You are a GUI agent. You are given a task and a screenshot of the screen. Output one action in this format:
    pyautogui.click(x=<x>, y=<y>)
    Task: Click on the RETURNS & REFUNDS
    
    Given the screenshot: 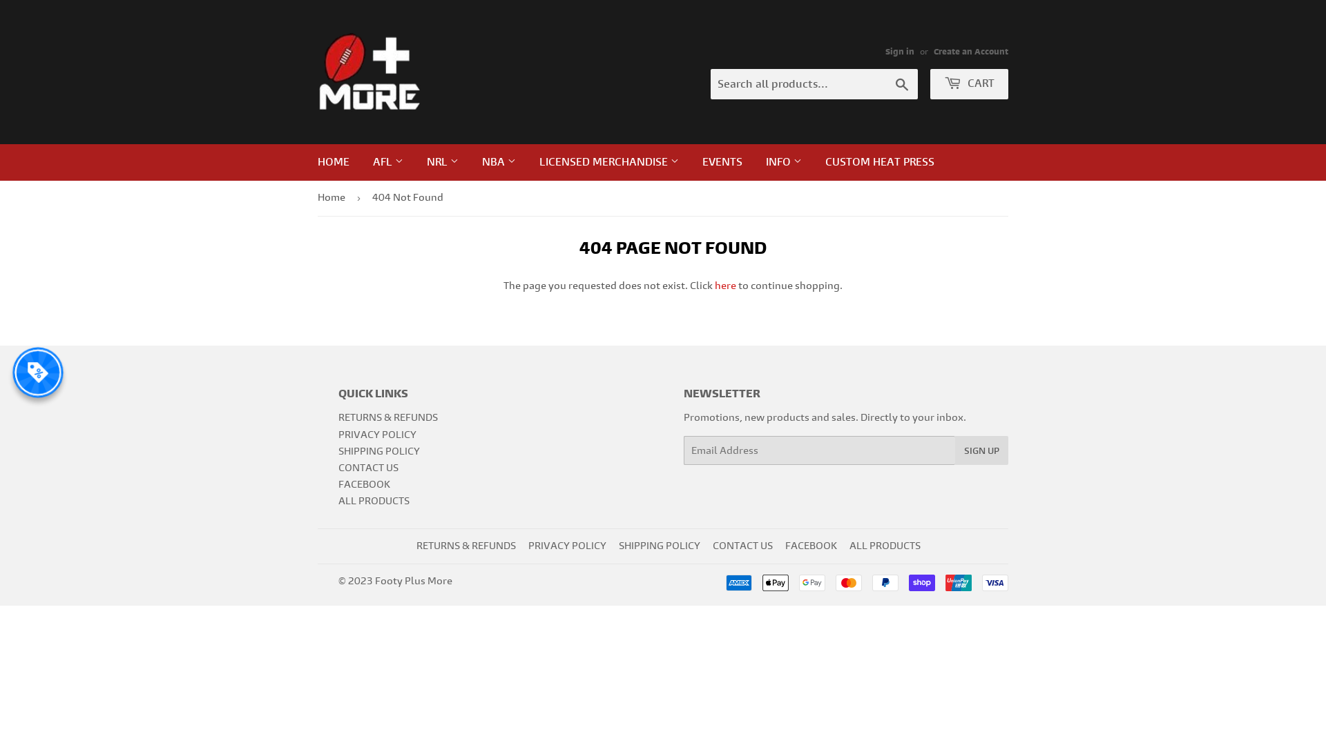 What is the action you would take?
    pyautogui.click(x=388, y=418)
    